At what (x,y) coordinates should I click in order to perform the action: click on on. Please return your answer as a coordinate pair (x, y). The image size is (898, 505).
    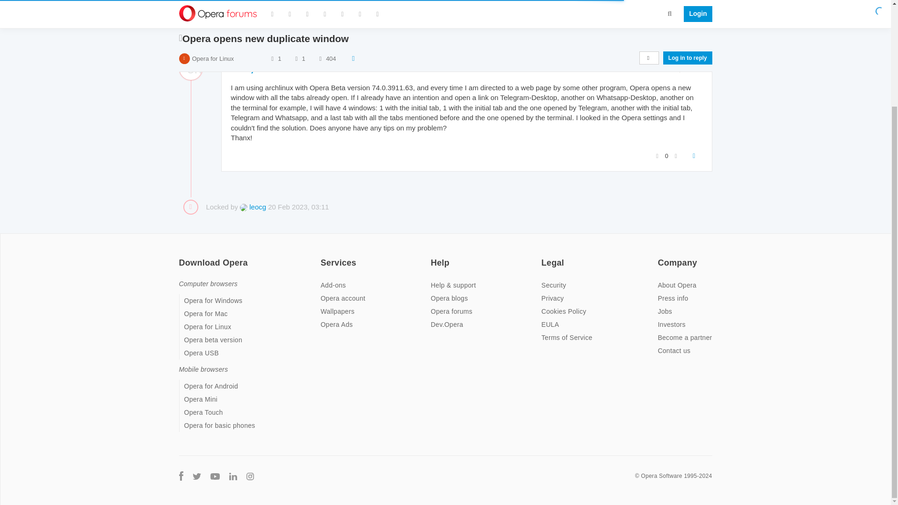
    Looking at the image, I should click on (434, 257).